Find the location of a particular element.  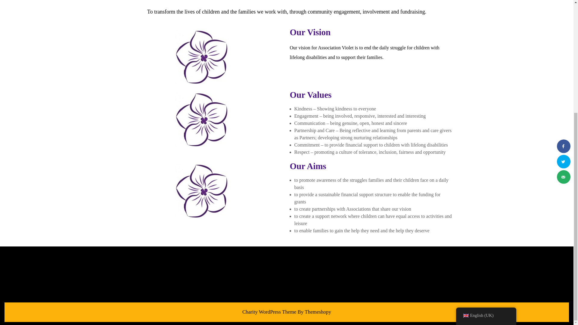

Send over email is located at coordinates (564, 7).